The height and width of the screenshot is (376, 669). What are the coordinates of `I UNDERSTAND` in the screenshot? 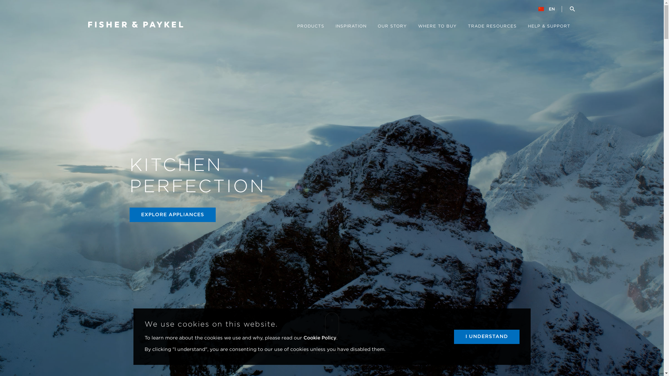 It's located at (486, 337).